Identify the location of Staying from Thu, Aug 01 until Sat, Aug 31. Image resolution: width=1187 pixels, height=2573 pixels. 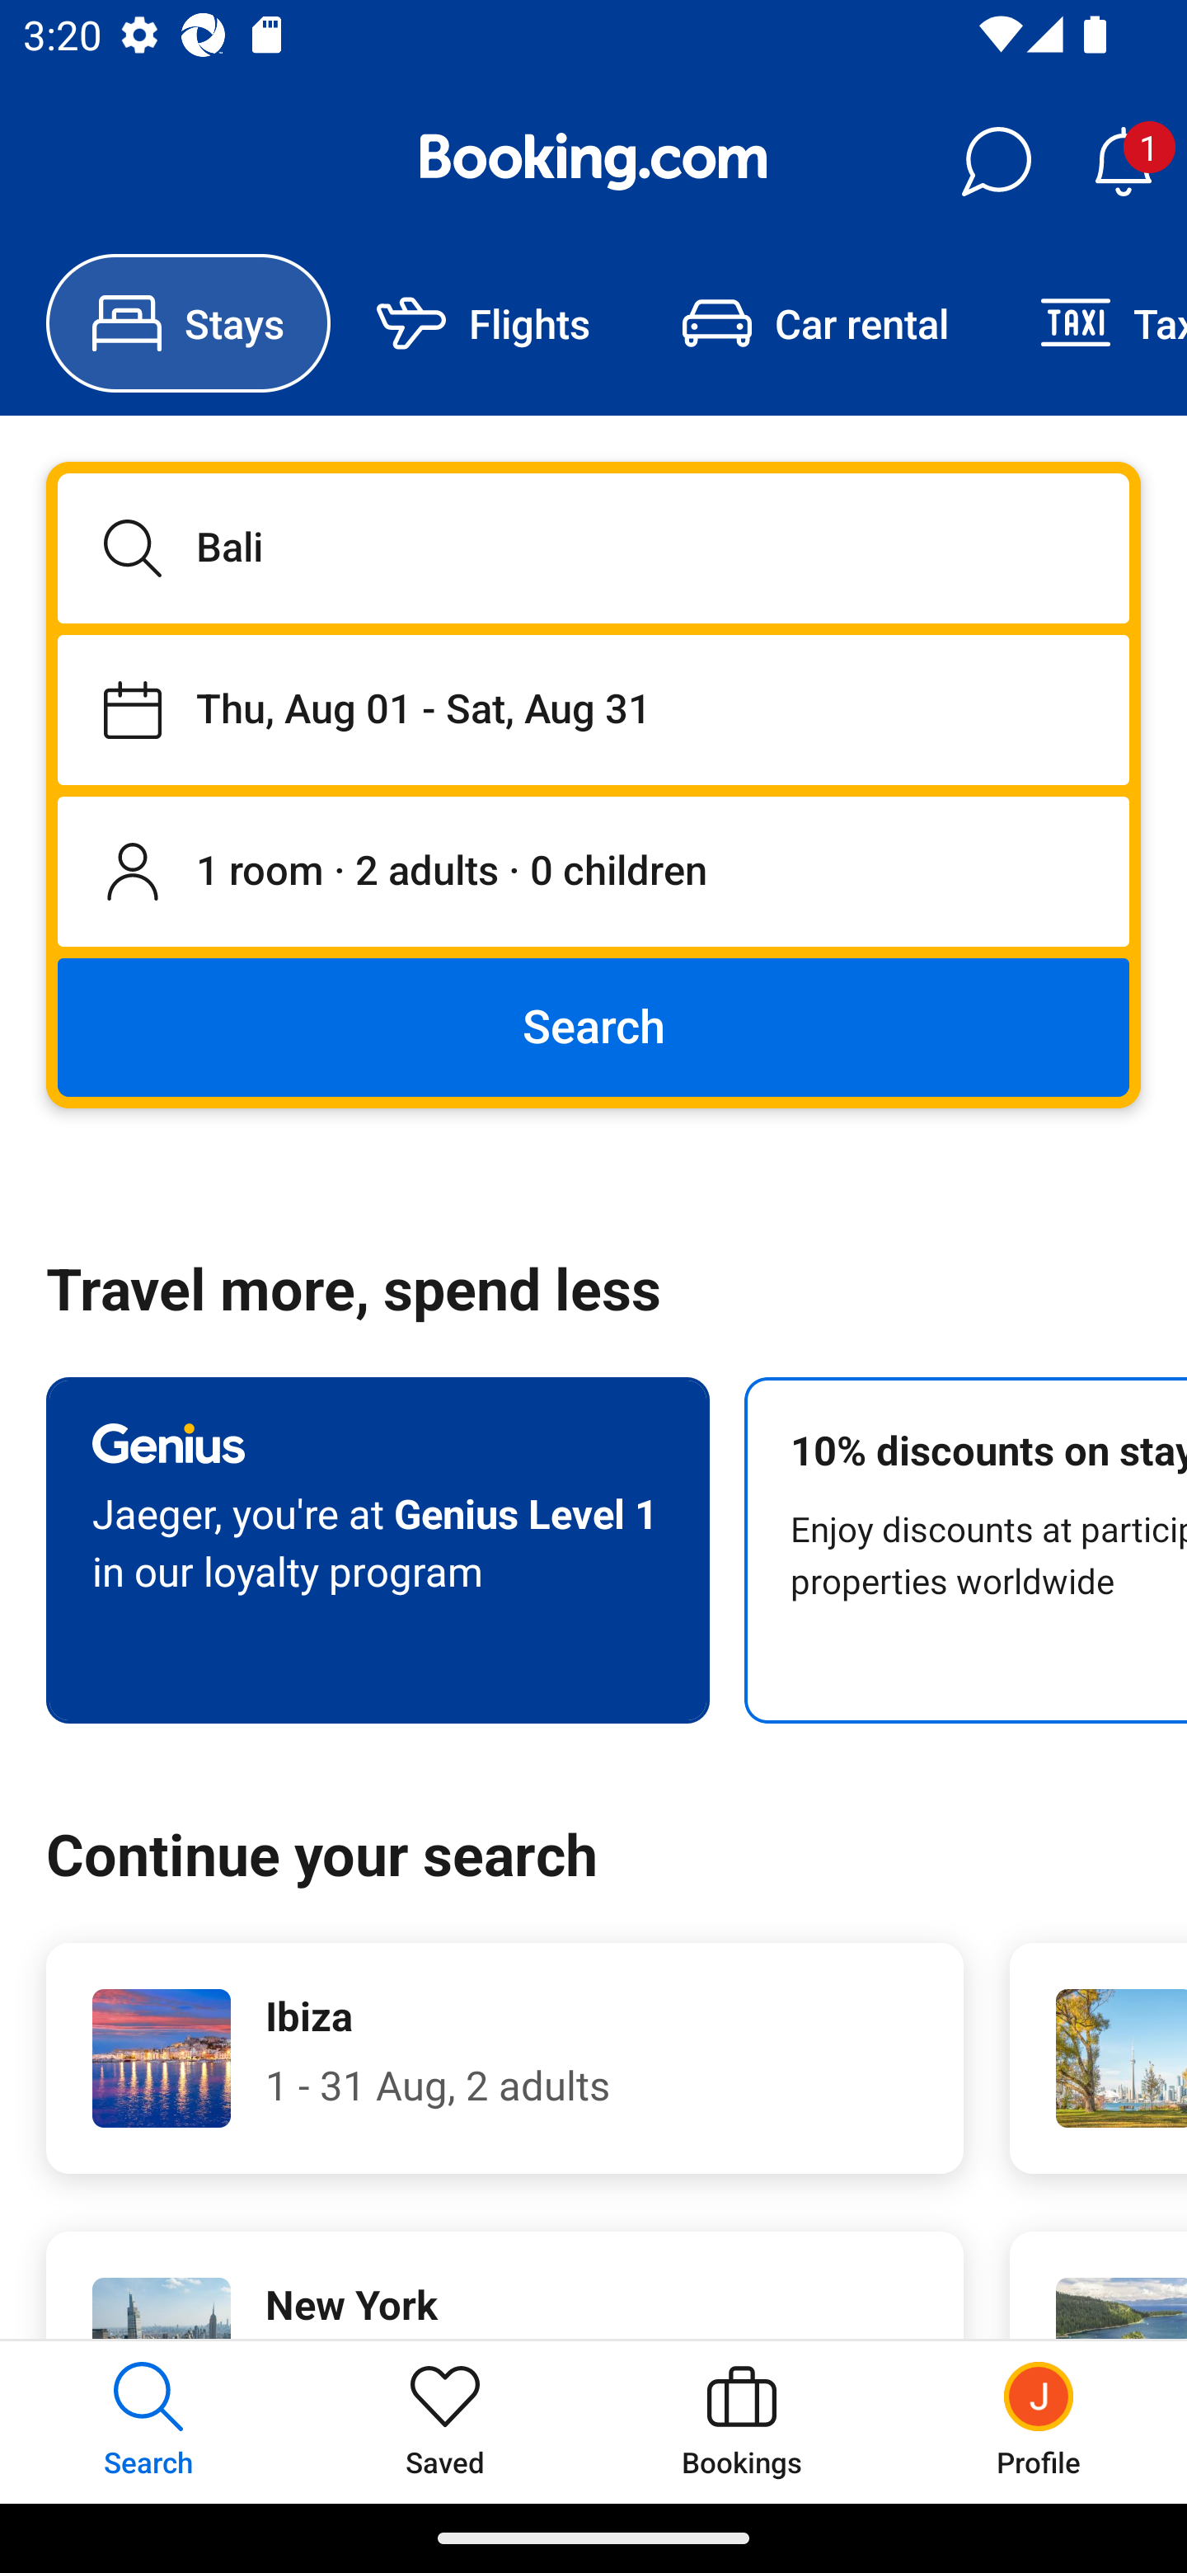
(593, 709).